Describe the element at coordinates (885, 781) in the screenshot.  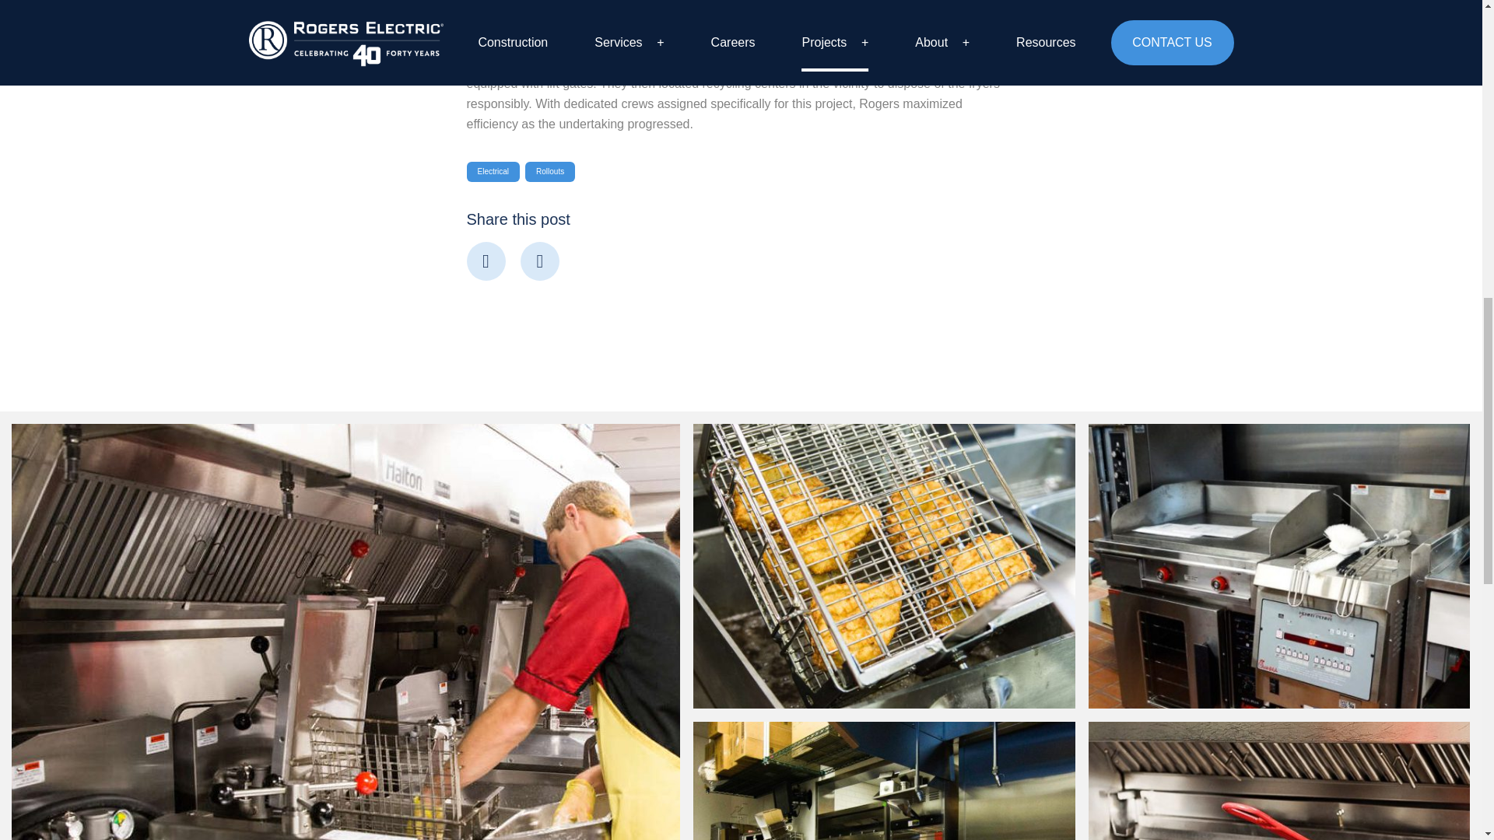
I see `Rectangle 611-3` at that location.